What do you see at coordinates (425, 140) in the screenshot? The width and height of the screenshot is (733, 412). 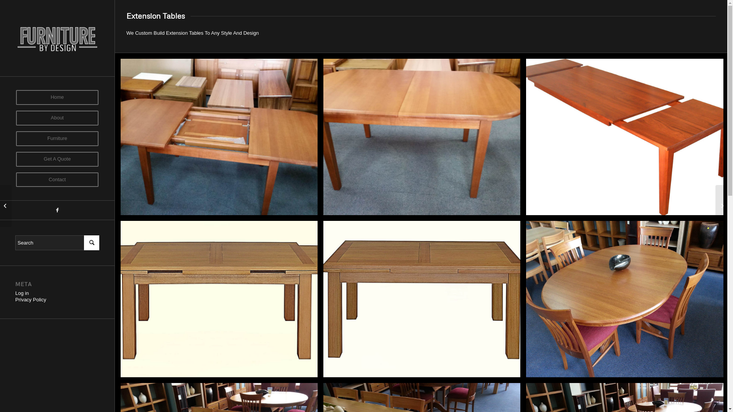 I see `Oval Extension Closed` at bounding box center [425, 140].